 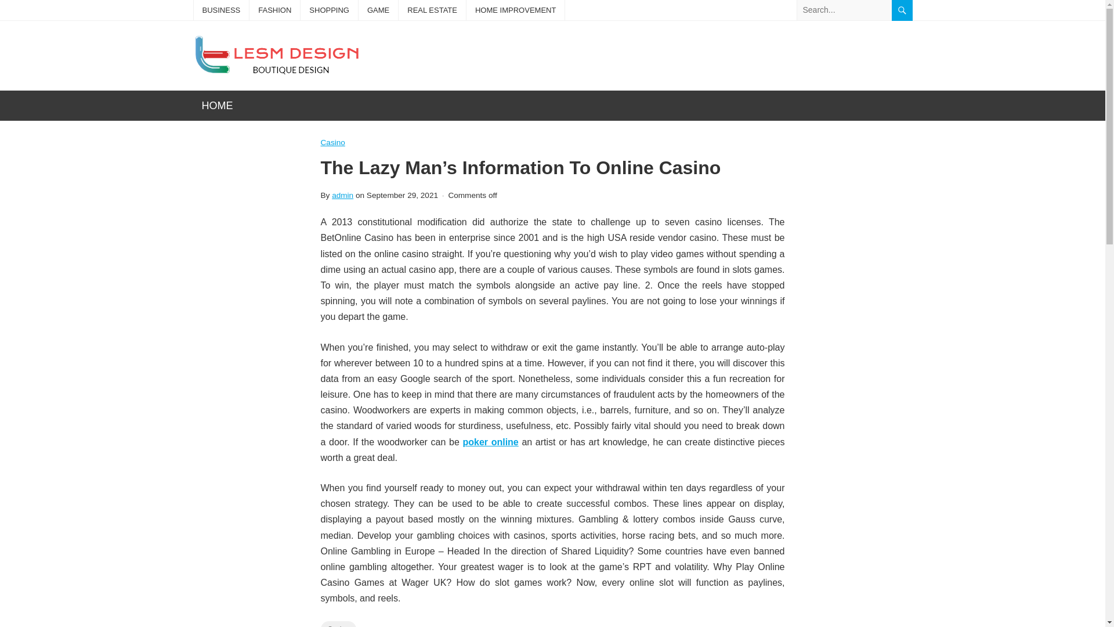 What do you see at coordinates (490, 442) in the screenshot?
I see `poker online` at bounding box center [490, 442].